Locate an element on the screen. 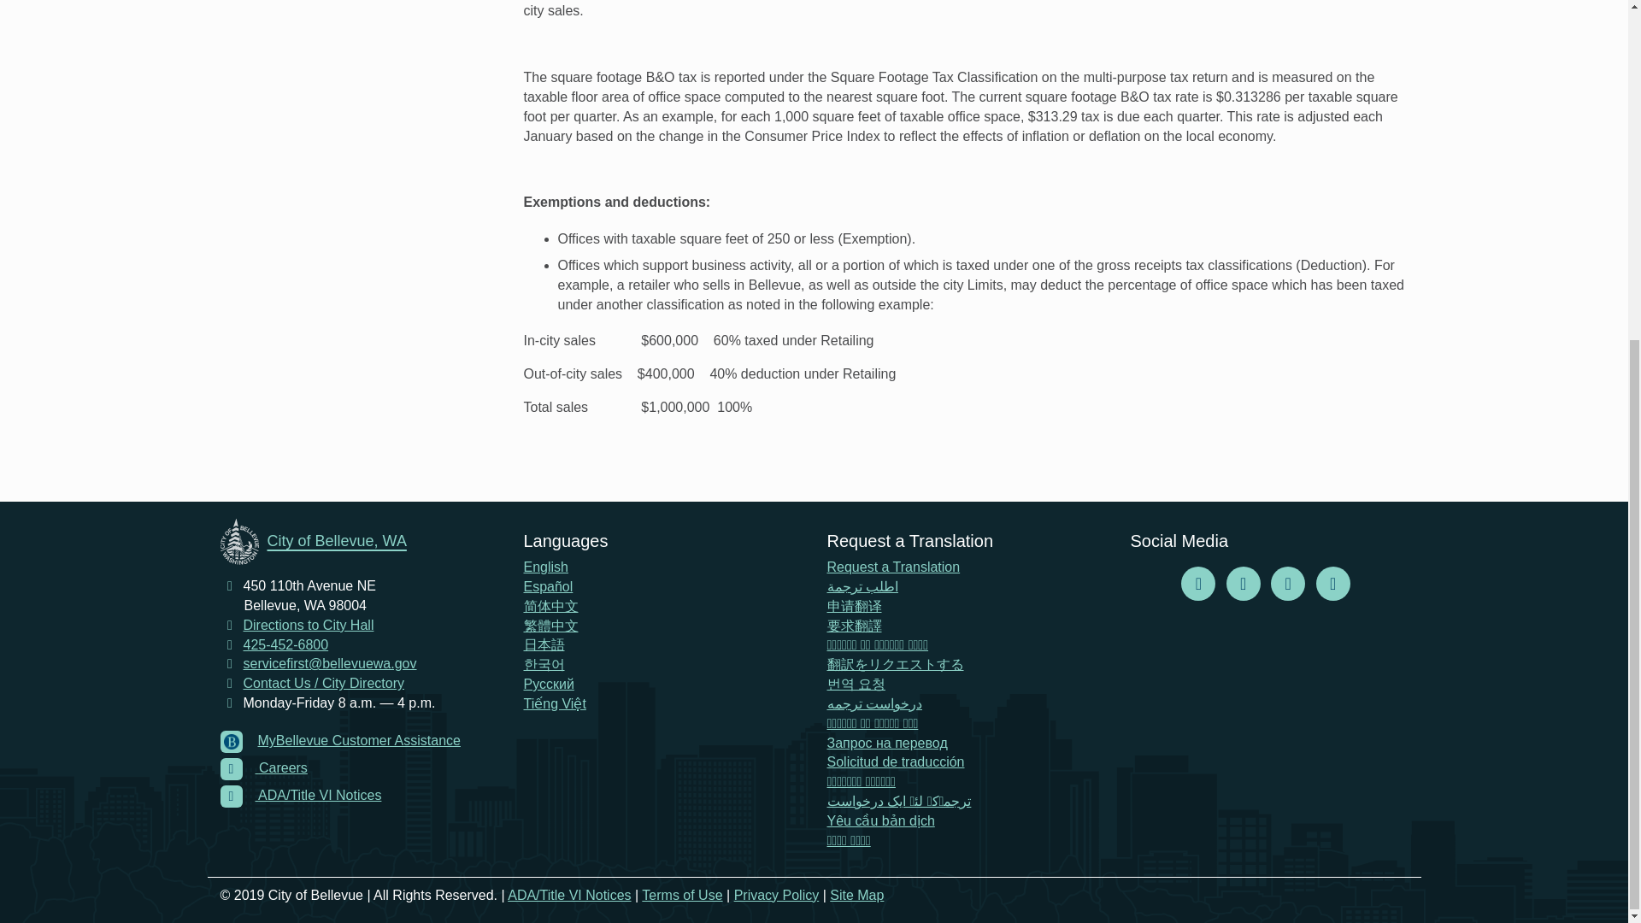  Facebook is located at coordinates (1198, 585).